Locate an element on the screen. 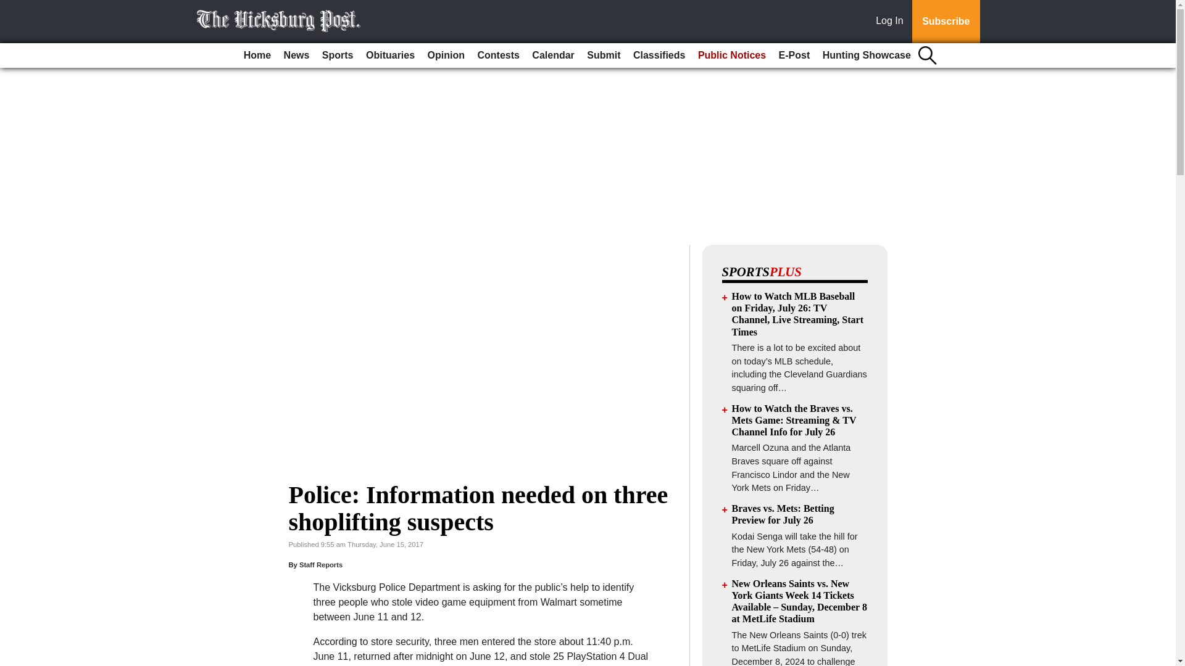 The image size is (1185, 666). Log In is located at coordinates (892, 22).